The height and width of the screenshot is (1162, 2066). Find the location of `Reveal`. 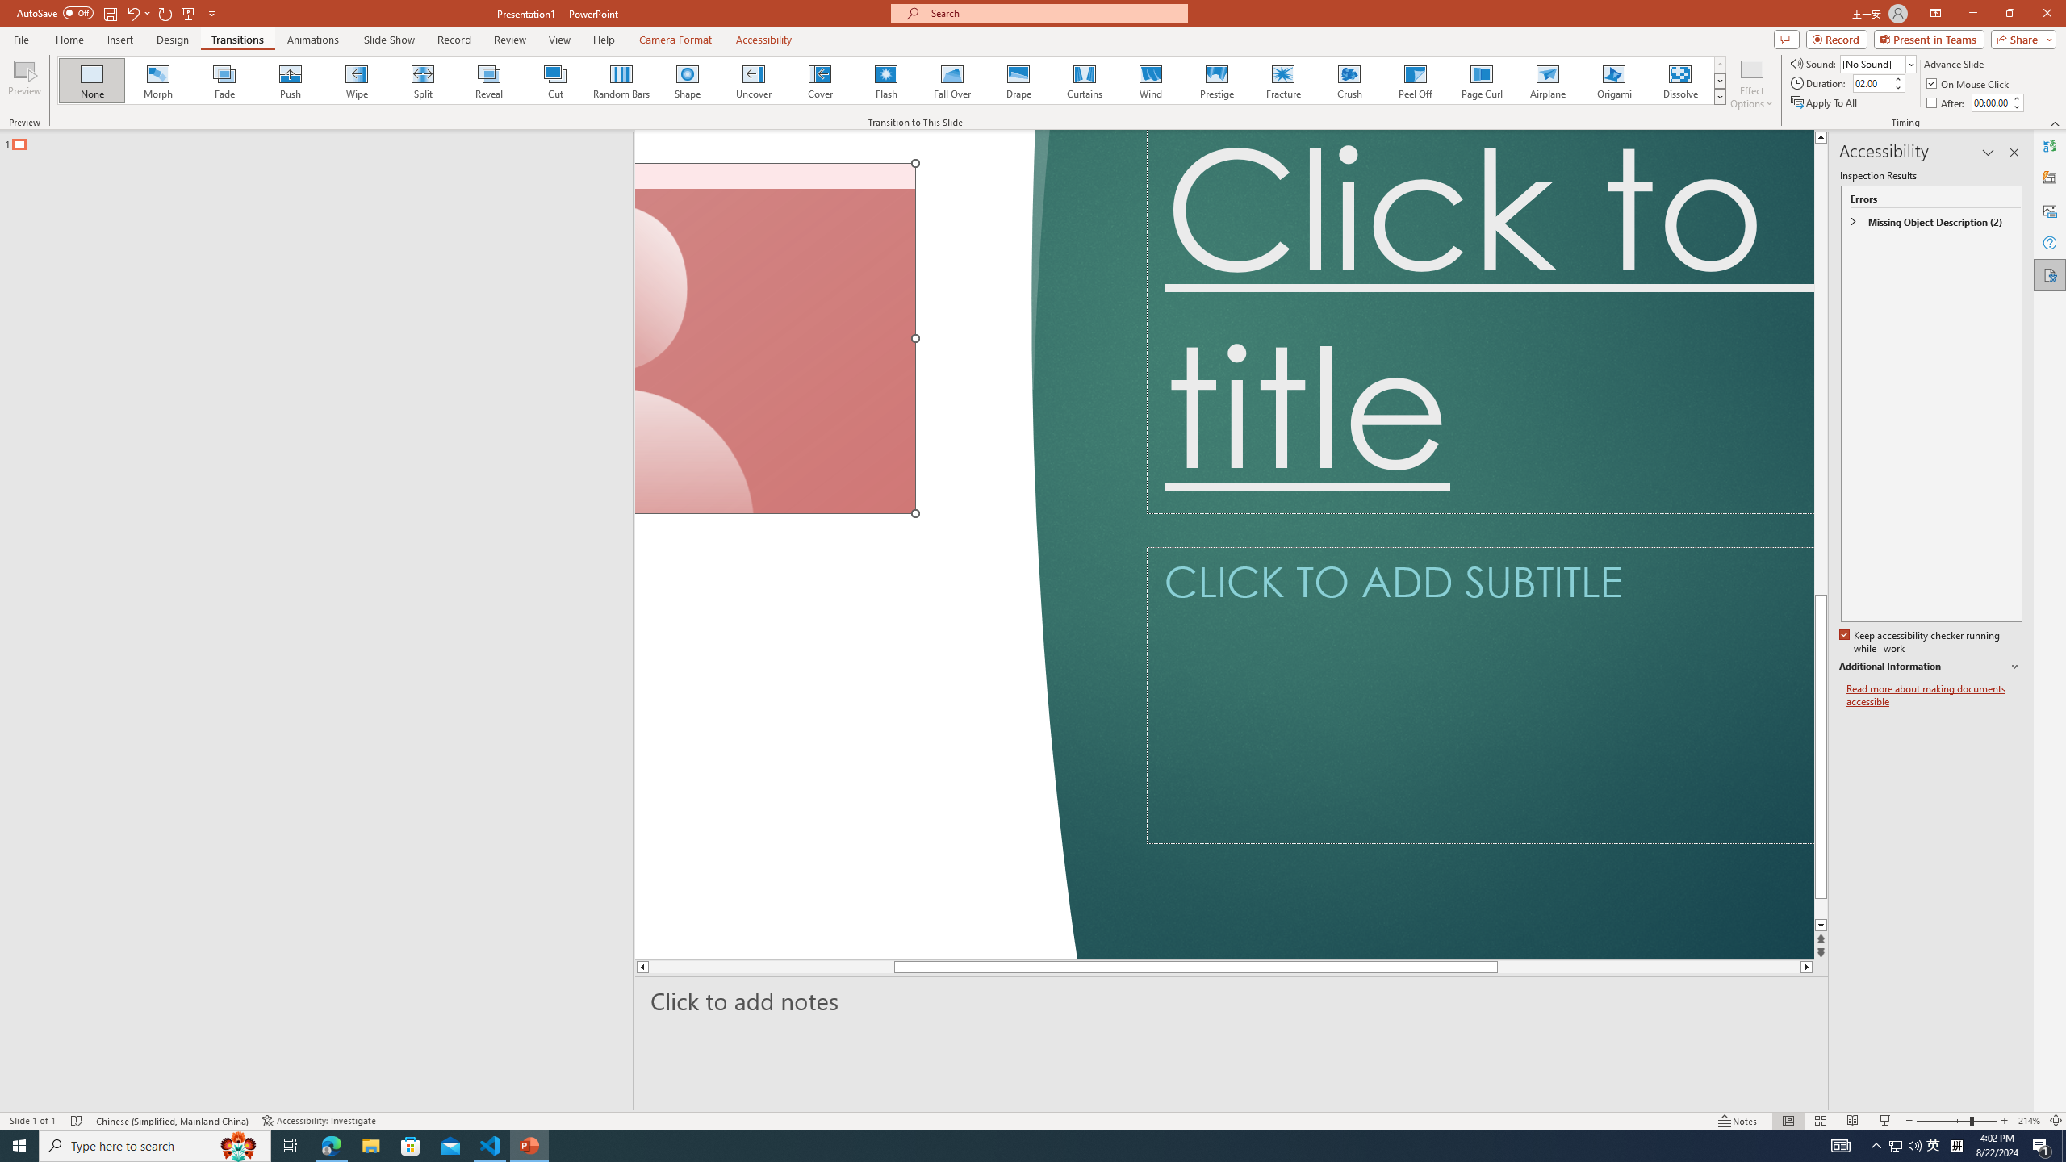

Reveal is located at coordinates (489, 81).